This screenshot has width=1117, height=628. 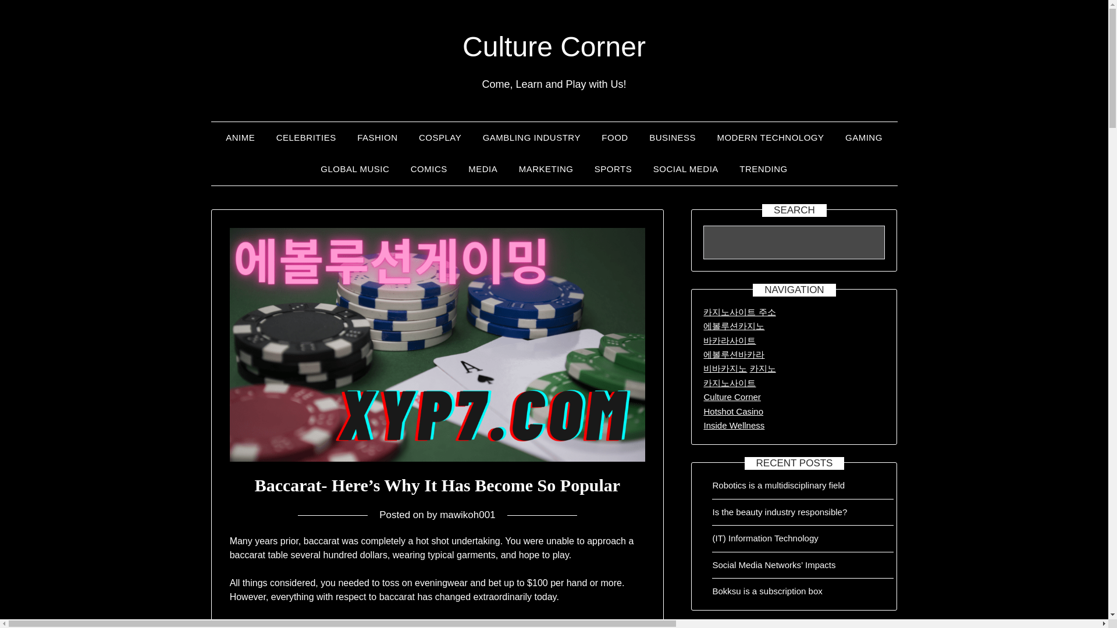 What do you see at coordinates (440, 137) in the screenshot?
I see `COSPLAY` at bounding box center [440, 137].